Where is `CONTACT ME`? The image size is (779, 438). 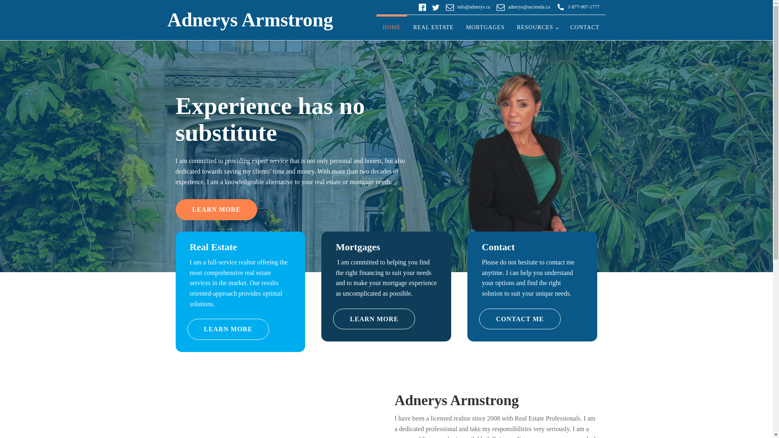 CONTACT ME is located at coordinates (520, 319).